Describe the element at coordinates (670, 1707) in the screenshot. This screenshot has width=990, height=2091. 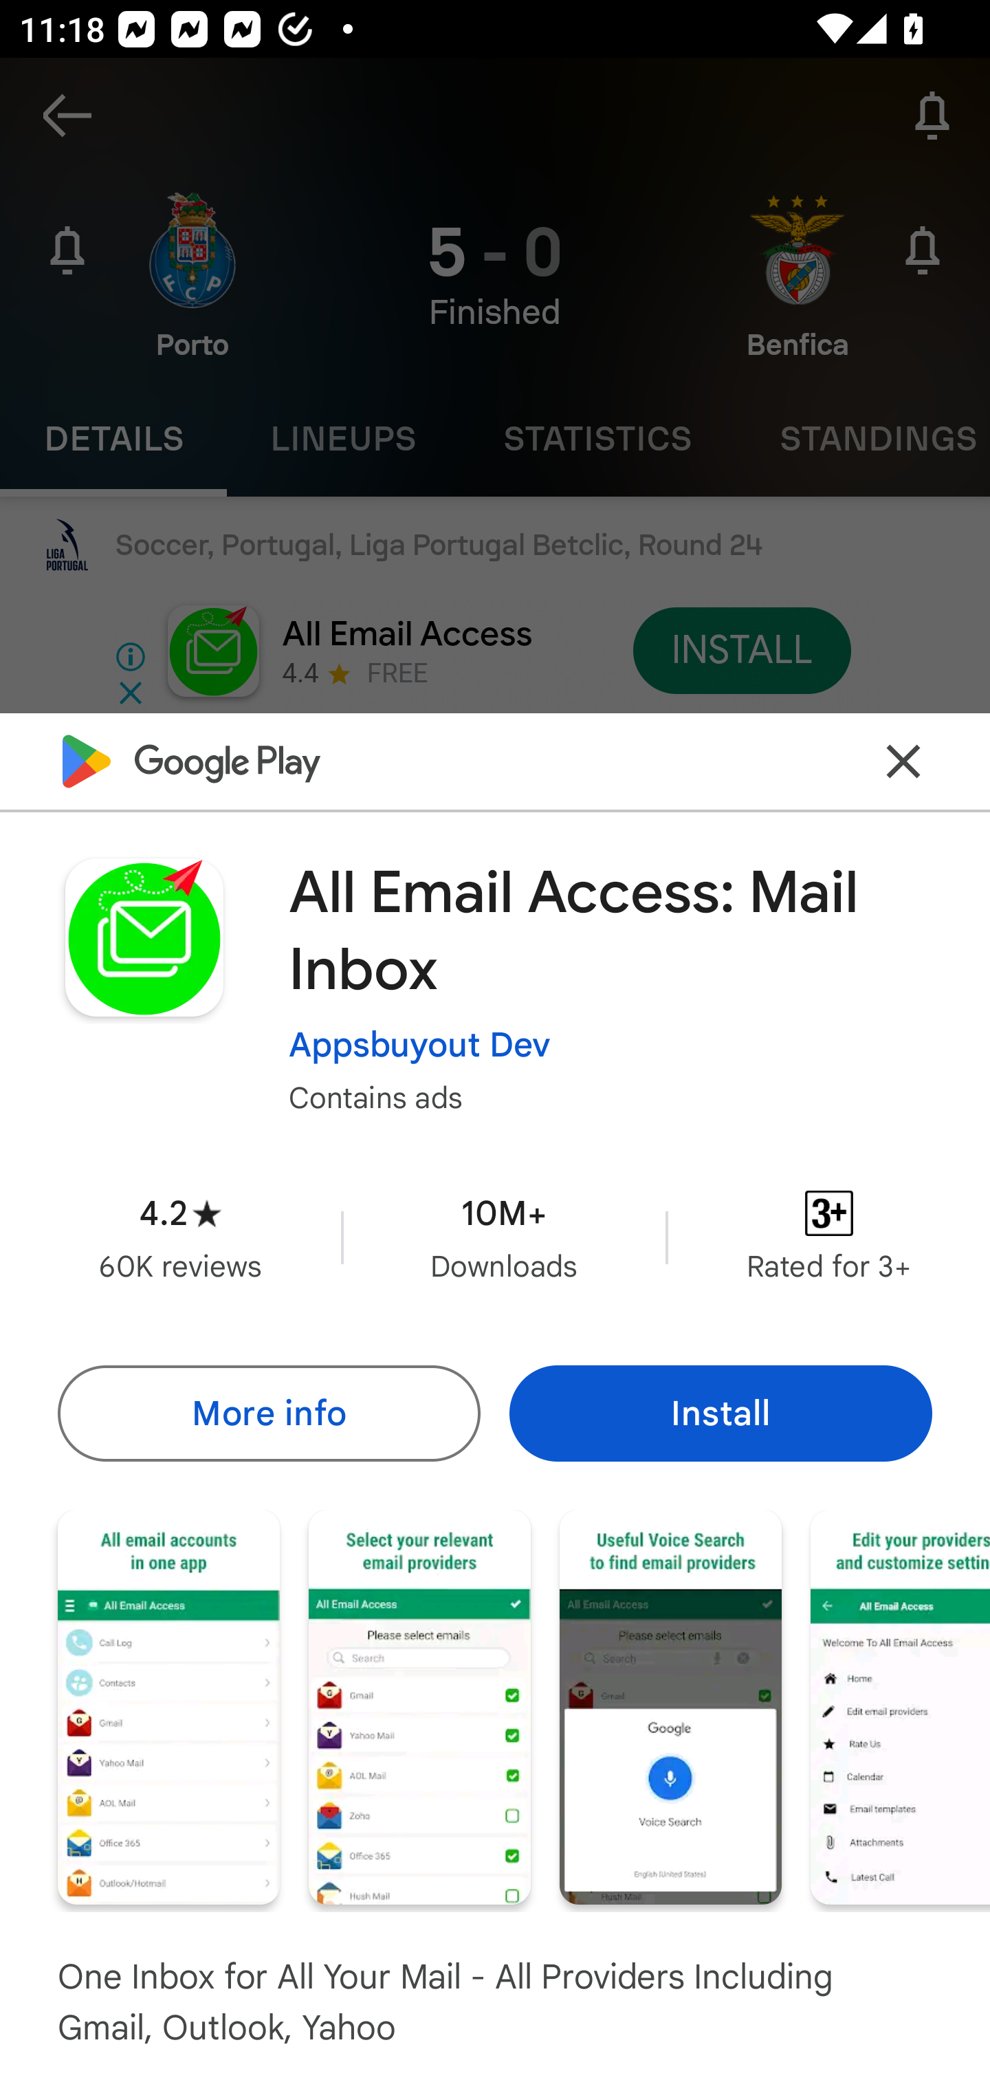
I see `Screenshot "3" of "7"` at that location.